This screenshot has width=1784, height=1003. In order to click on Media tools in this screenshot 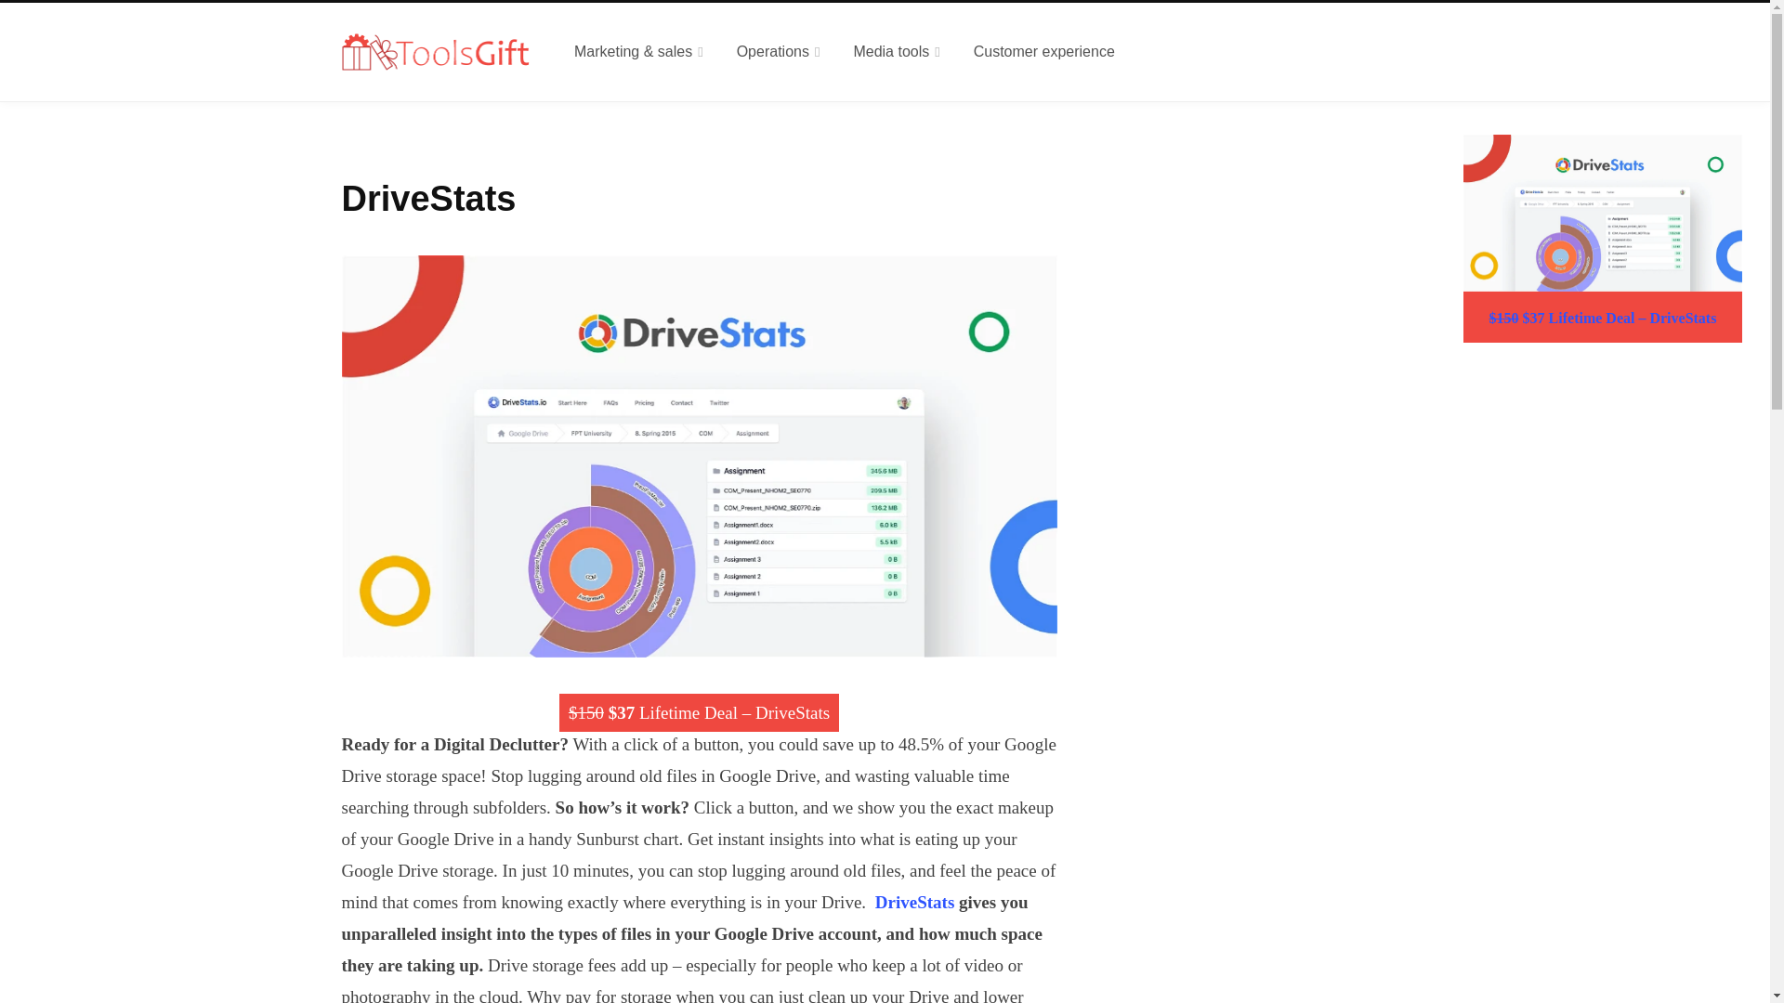, I will do `click(896, 51)`.